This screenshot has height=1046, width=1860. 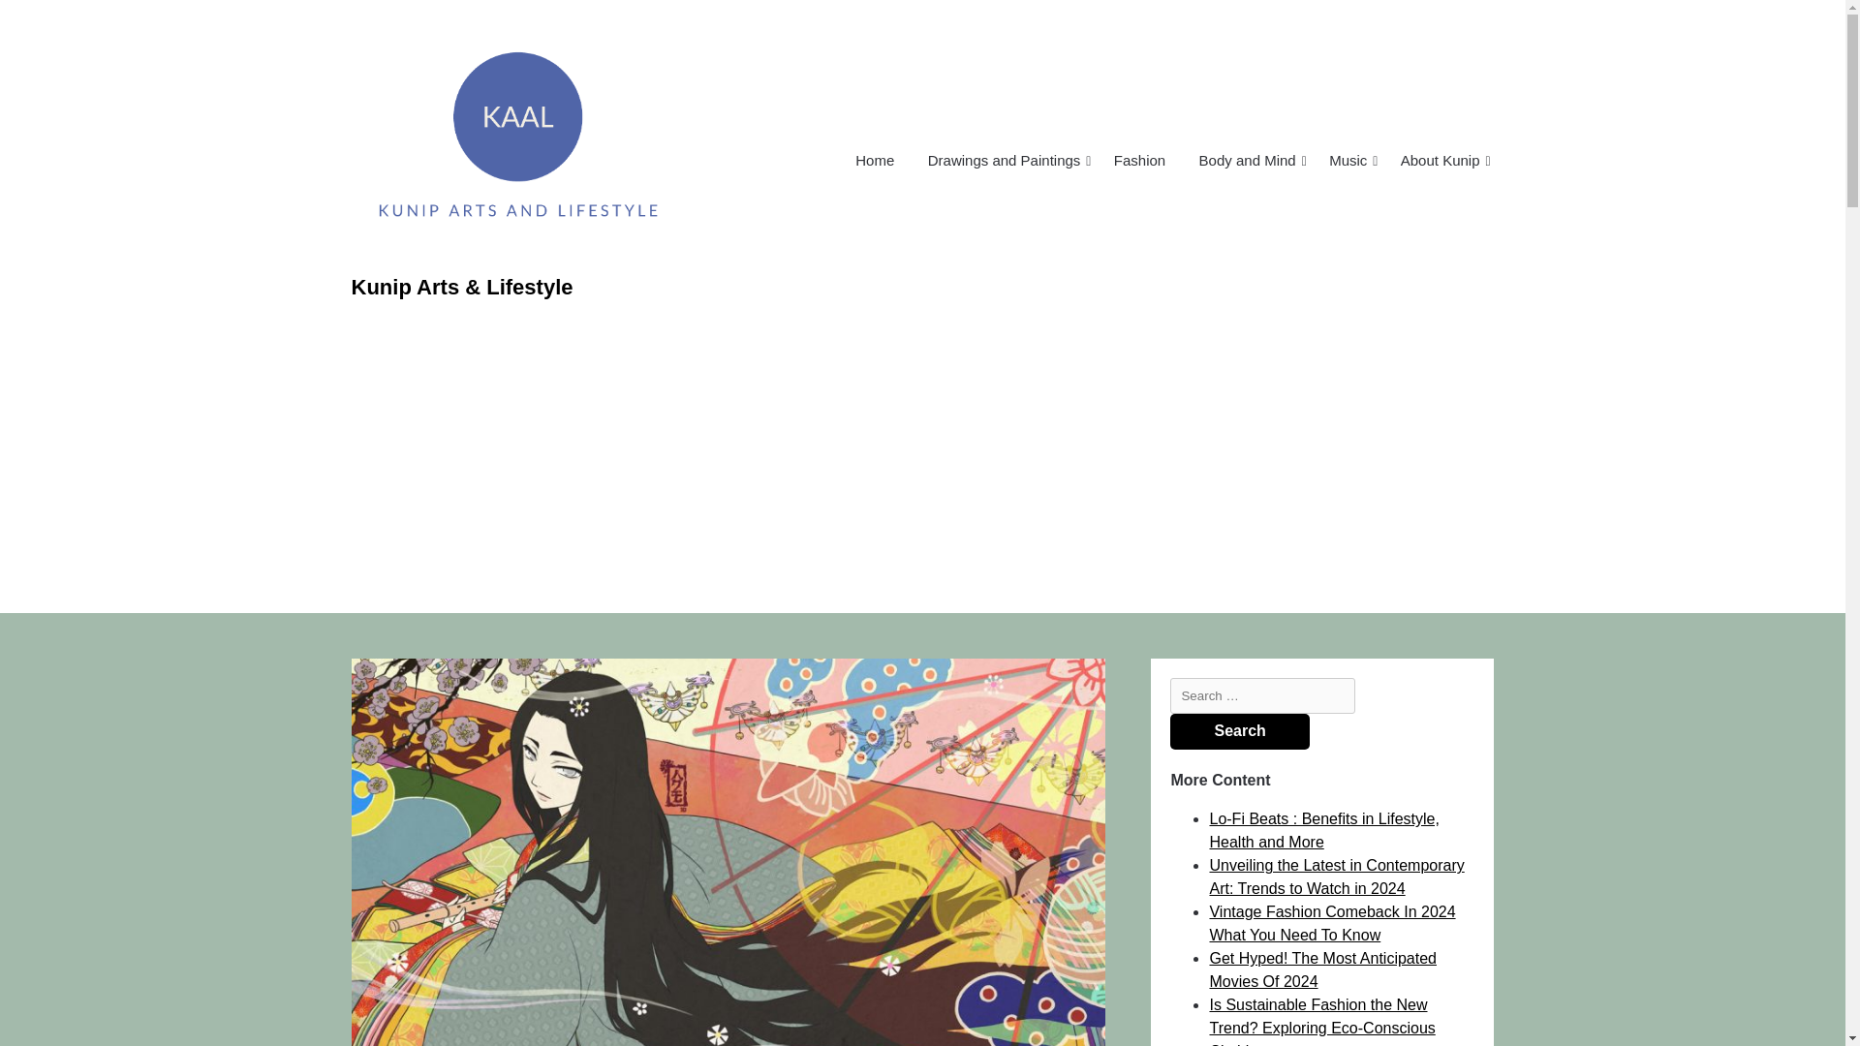 I want to click on Lo-Fi Beats : Benefits in Lifestyle, Health and More, so click(x=1323, y=831).